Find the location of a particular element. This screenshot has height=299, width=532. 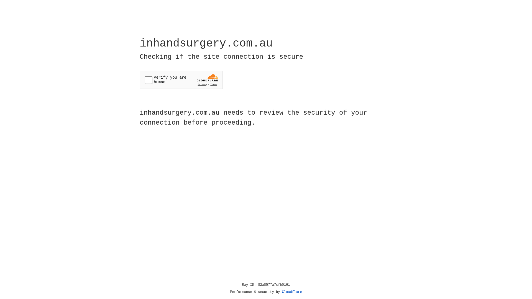

Widget containing a Cloudflare security challenge is located at coordinates (181, 80).